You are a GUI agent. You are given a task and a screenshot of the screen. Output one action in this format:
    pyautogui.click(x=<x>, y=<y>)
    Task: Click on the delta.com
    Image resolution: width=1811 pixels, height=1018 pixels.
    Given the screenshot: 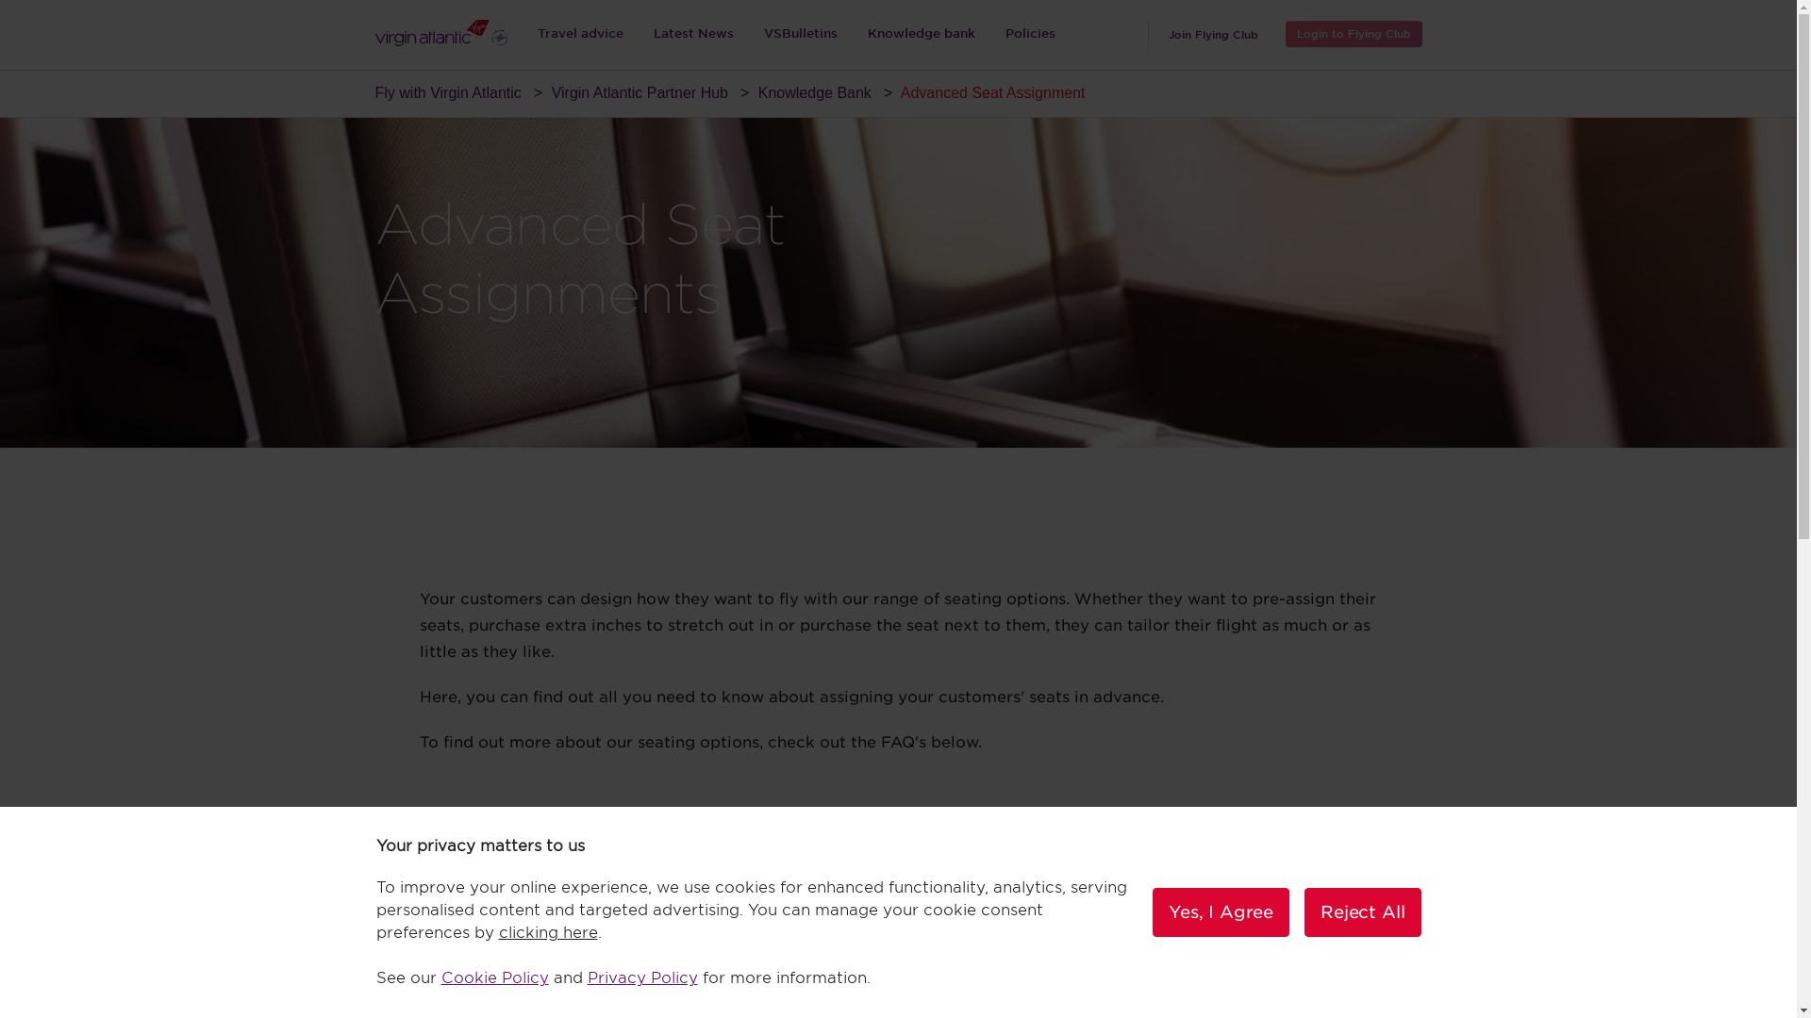 What is the action you would take?
    pyautogui.click(x=1019, y=885)
    